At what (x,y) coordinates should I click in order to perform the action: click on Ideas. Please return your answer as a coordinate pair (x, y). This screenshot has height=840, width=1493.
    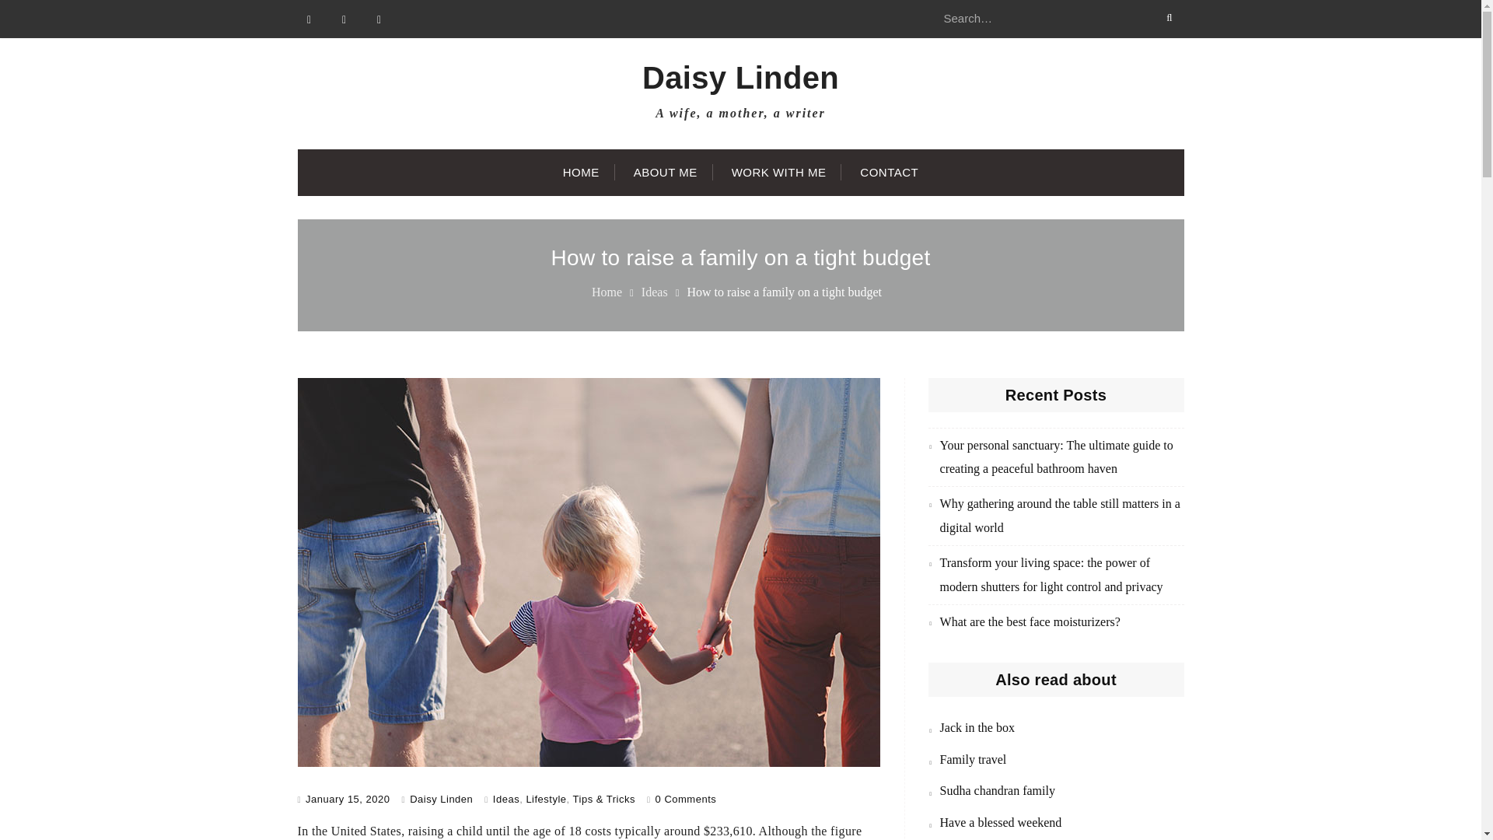
    Looking at the image, I should click on (655, 292).